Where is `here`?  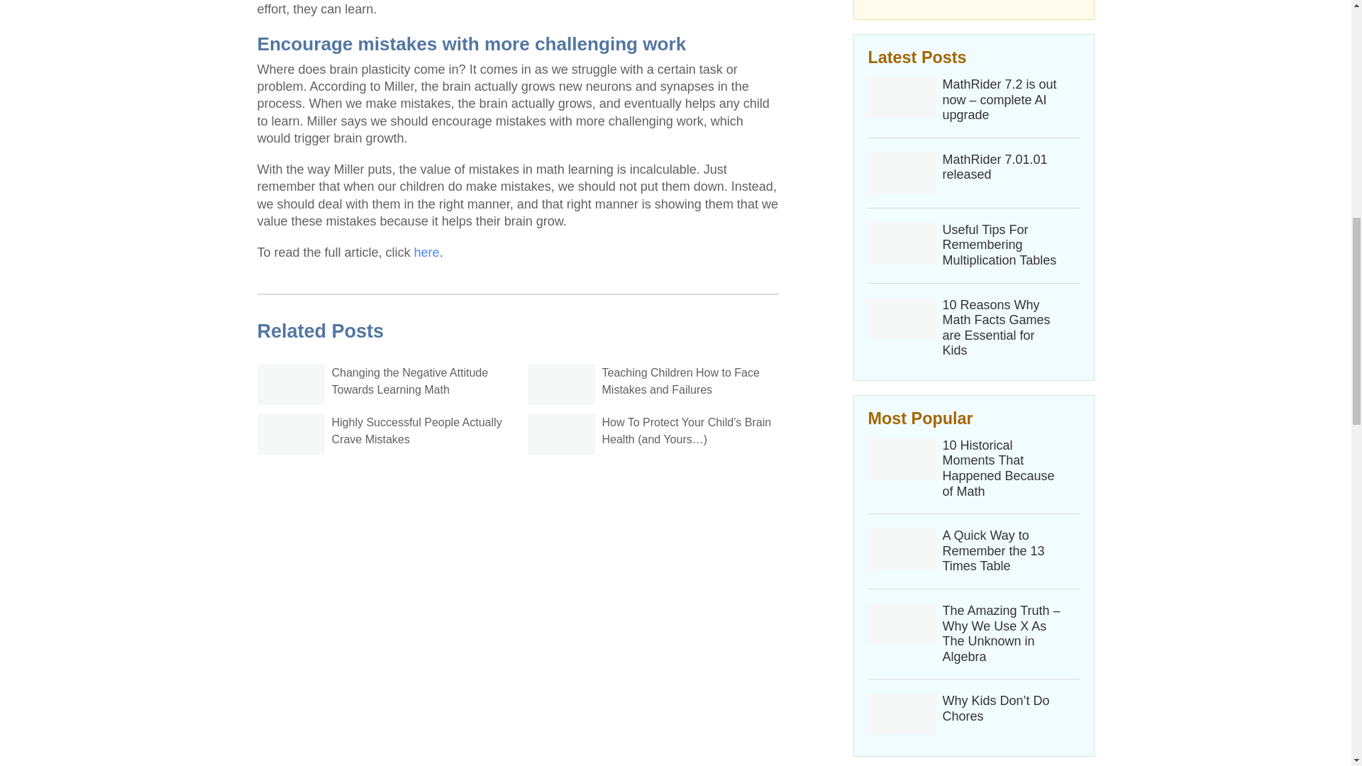 here is located at coordinates (427, 252).